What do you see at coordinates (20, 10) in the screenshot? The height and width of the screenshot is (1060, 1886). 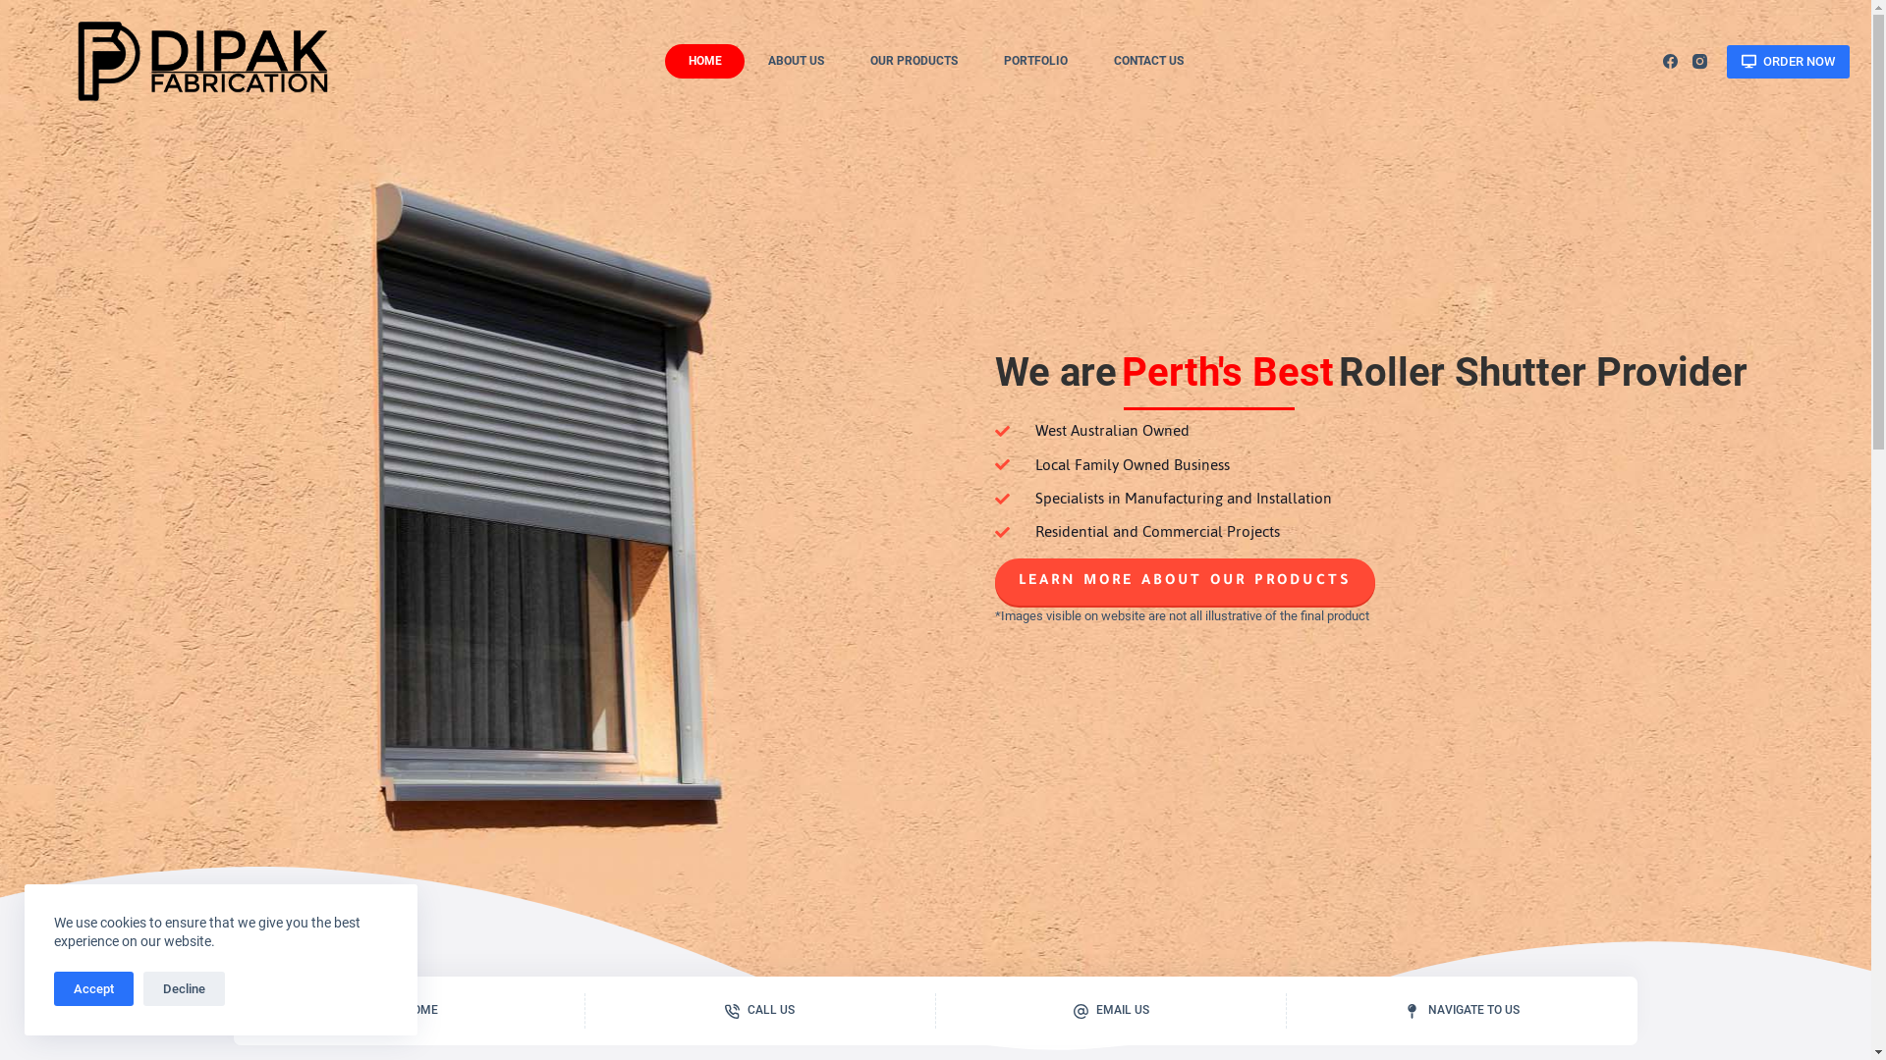 I see `Skip to content` at bounding box center [20, 10].